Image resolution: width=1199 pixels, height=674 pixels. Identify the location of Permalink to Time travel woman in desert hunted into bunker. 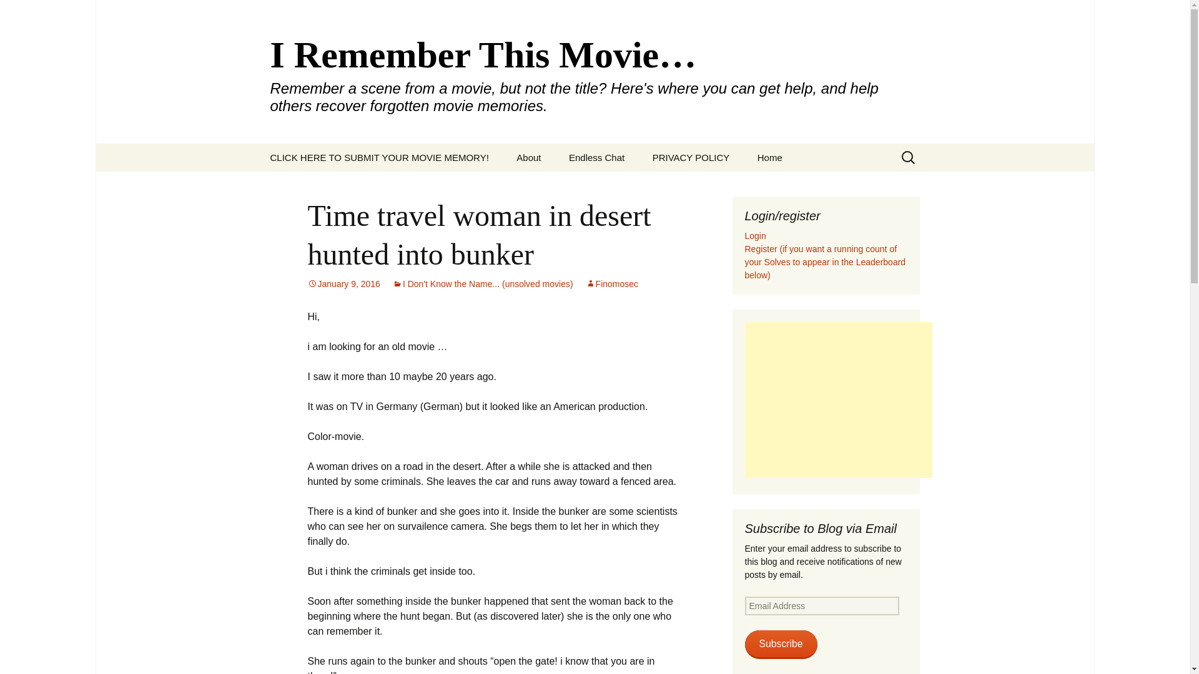
(343, 284).